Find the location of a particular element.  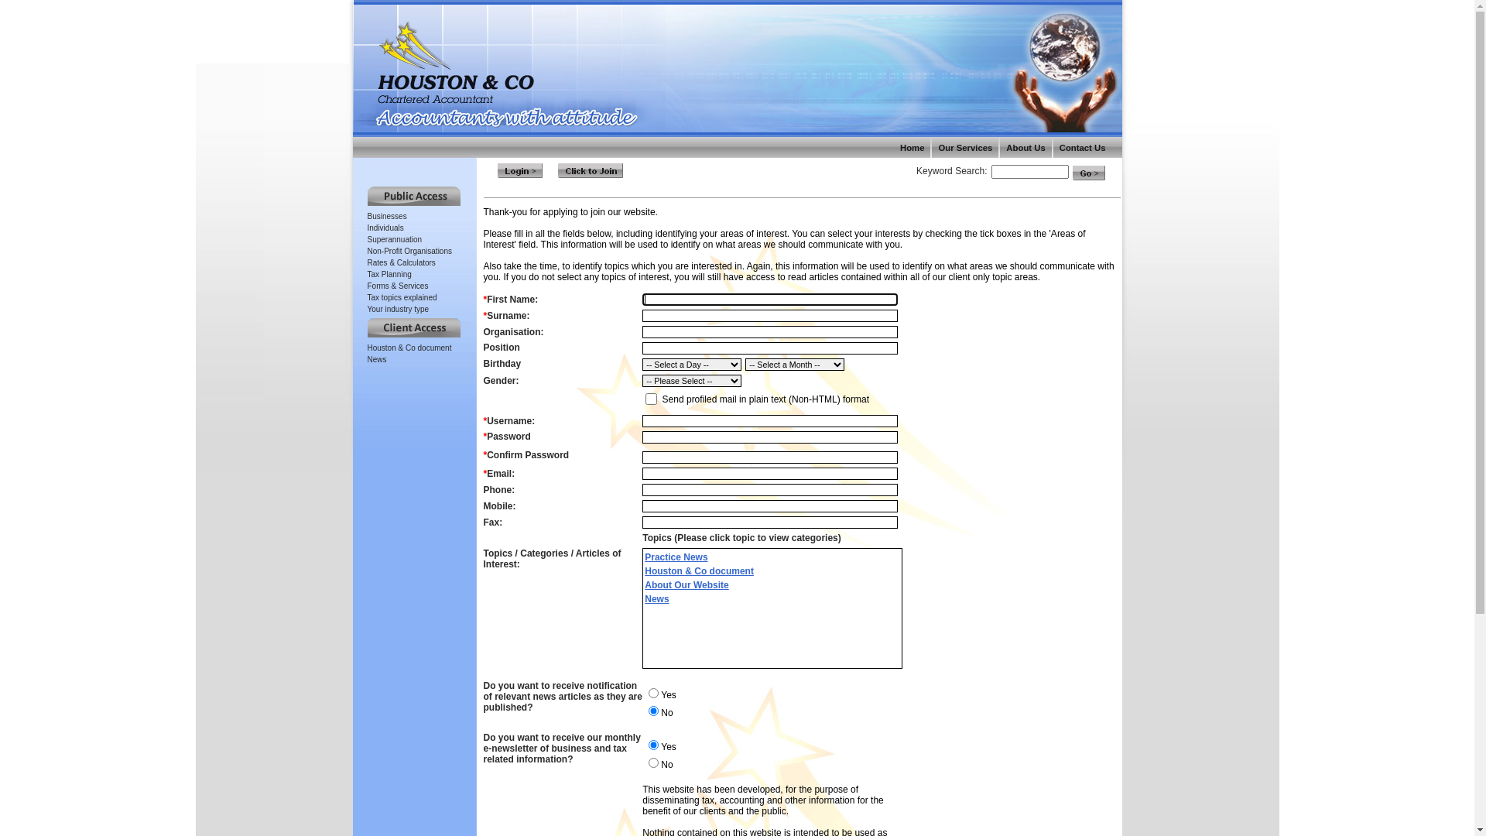

Contact Us is located at coordinates (1083, 147).